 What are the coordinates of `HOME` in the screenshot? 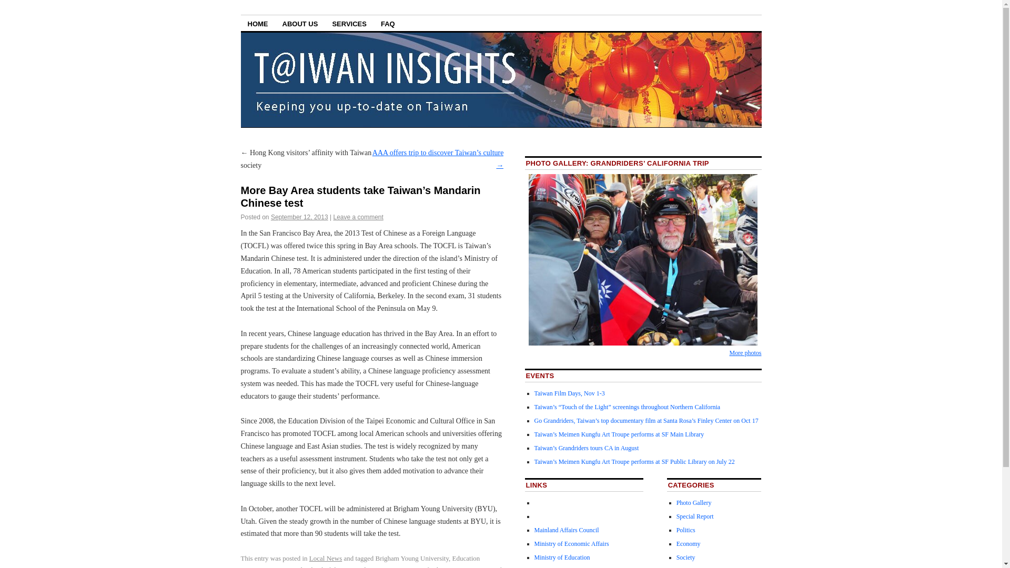 It's located at (258, 23).